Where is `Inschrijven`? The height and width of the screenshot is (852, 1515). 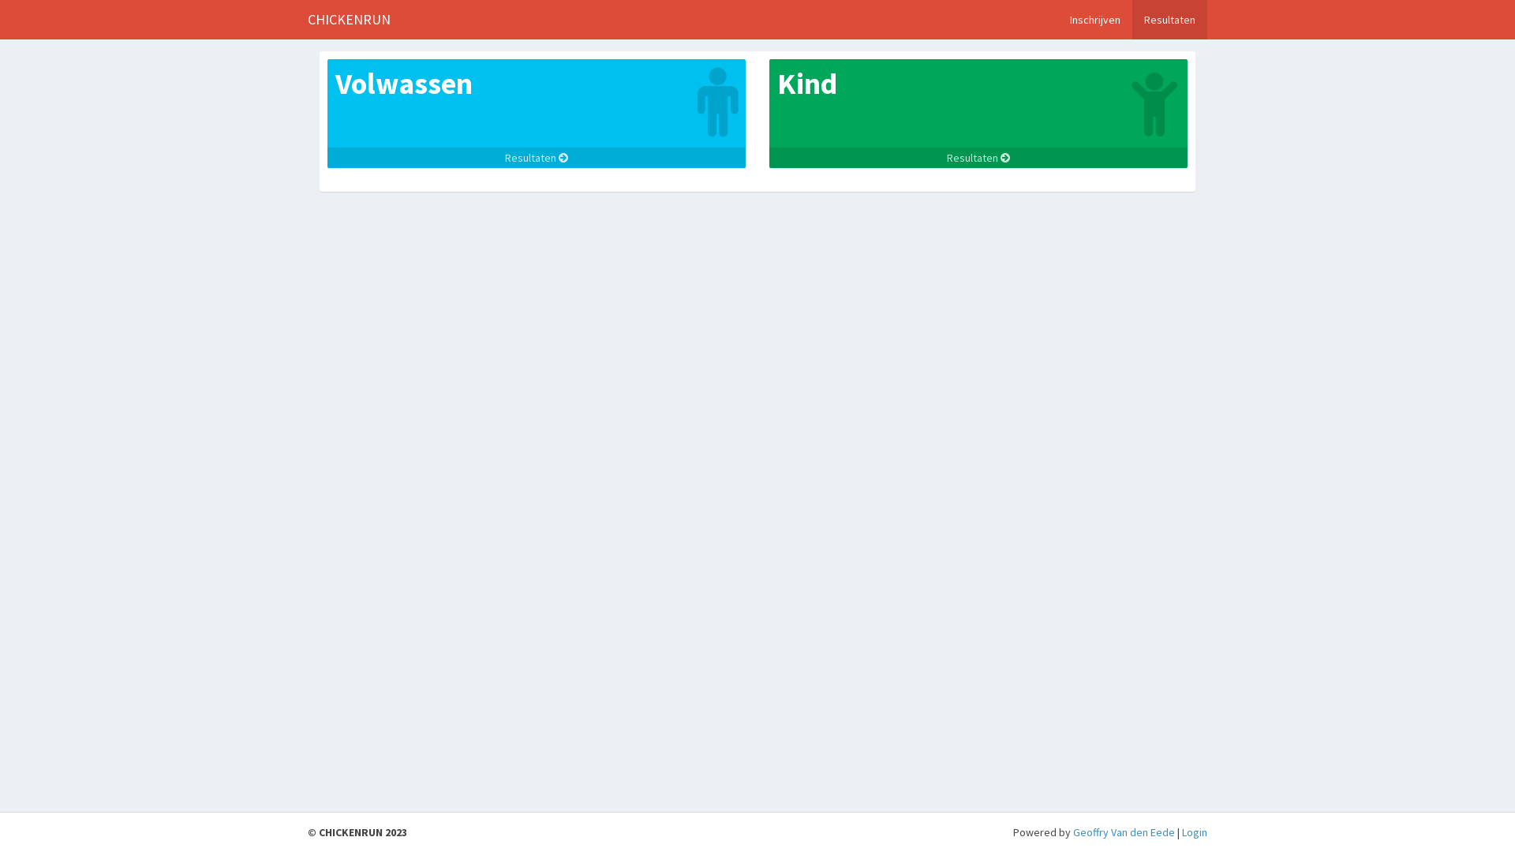 Inschrijven is located at coordinates (1095, 20).